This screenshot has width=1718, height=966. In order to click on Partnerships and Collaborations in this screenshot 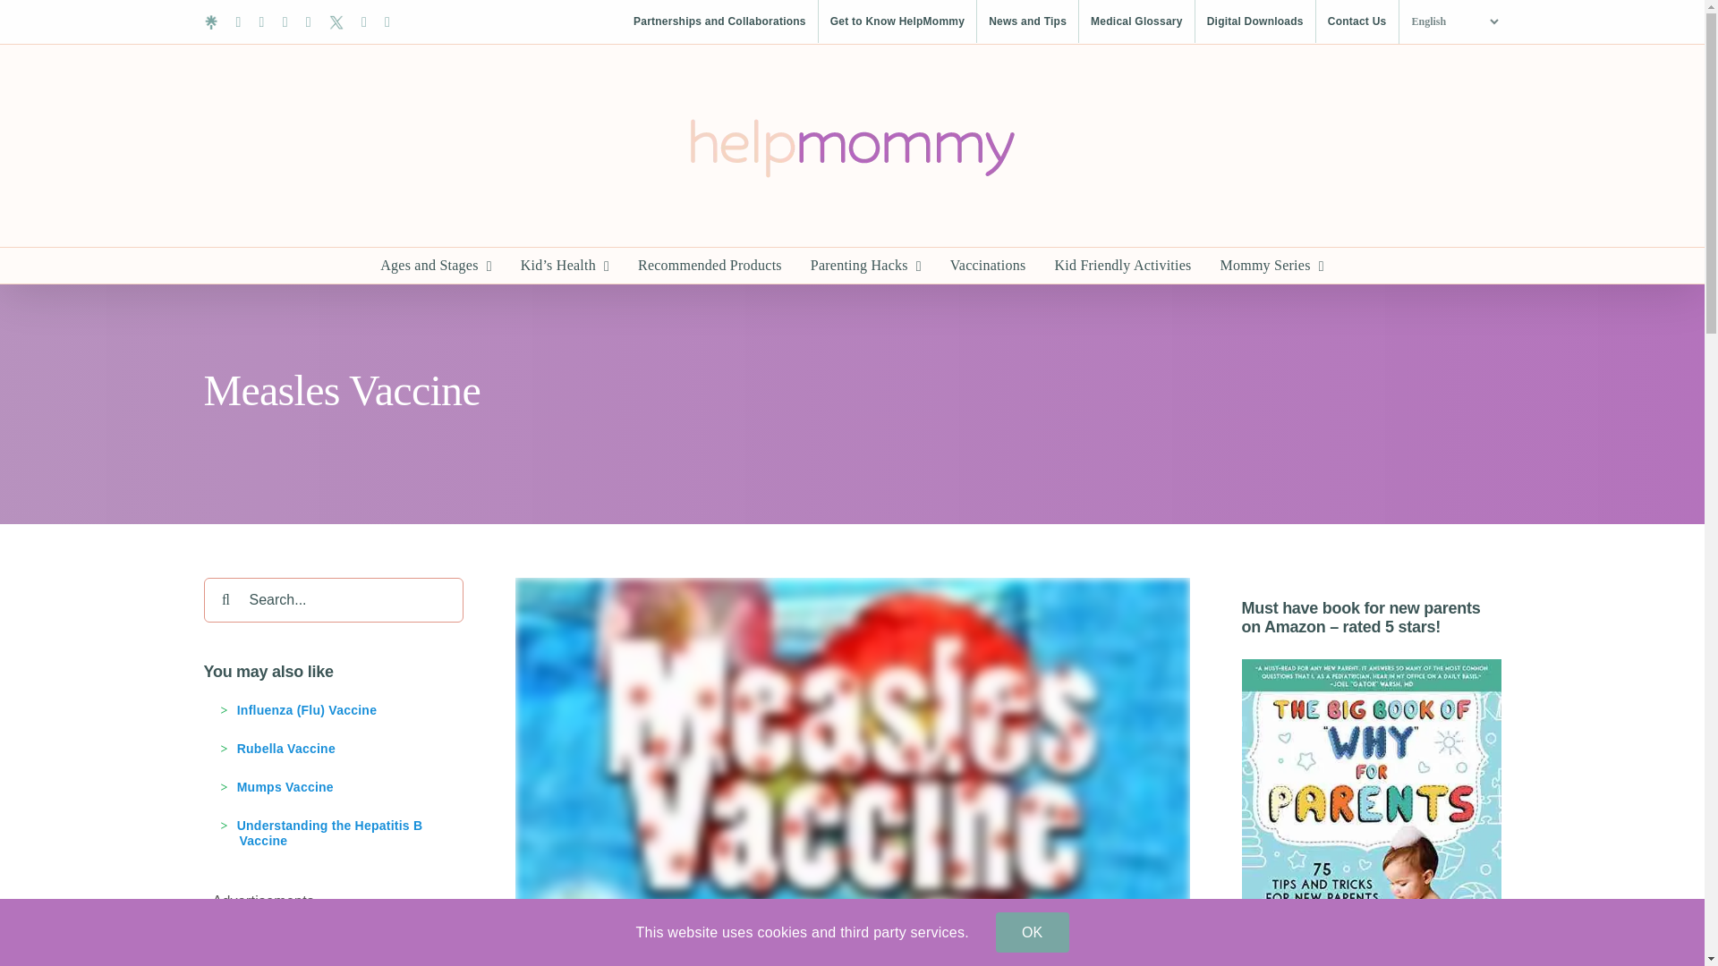, I will do `click(719, 21)`.